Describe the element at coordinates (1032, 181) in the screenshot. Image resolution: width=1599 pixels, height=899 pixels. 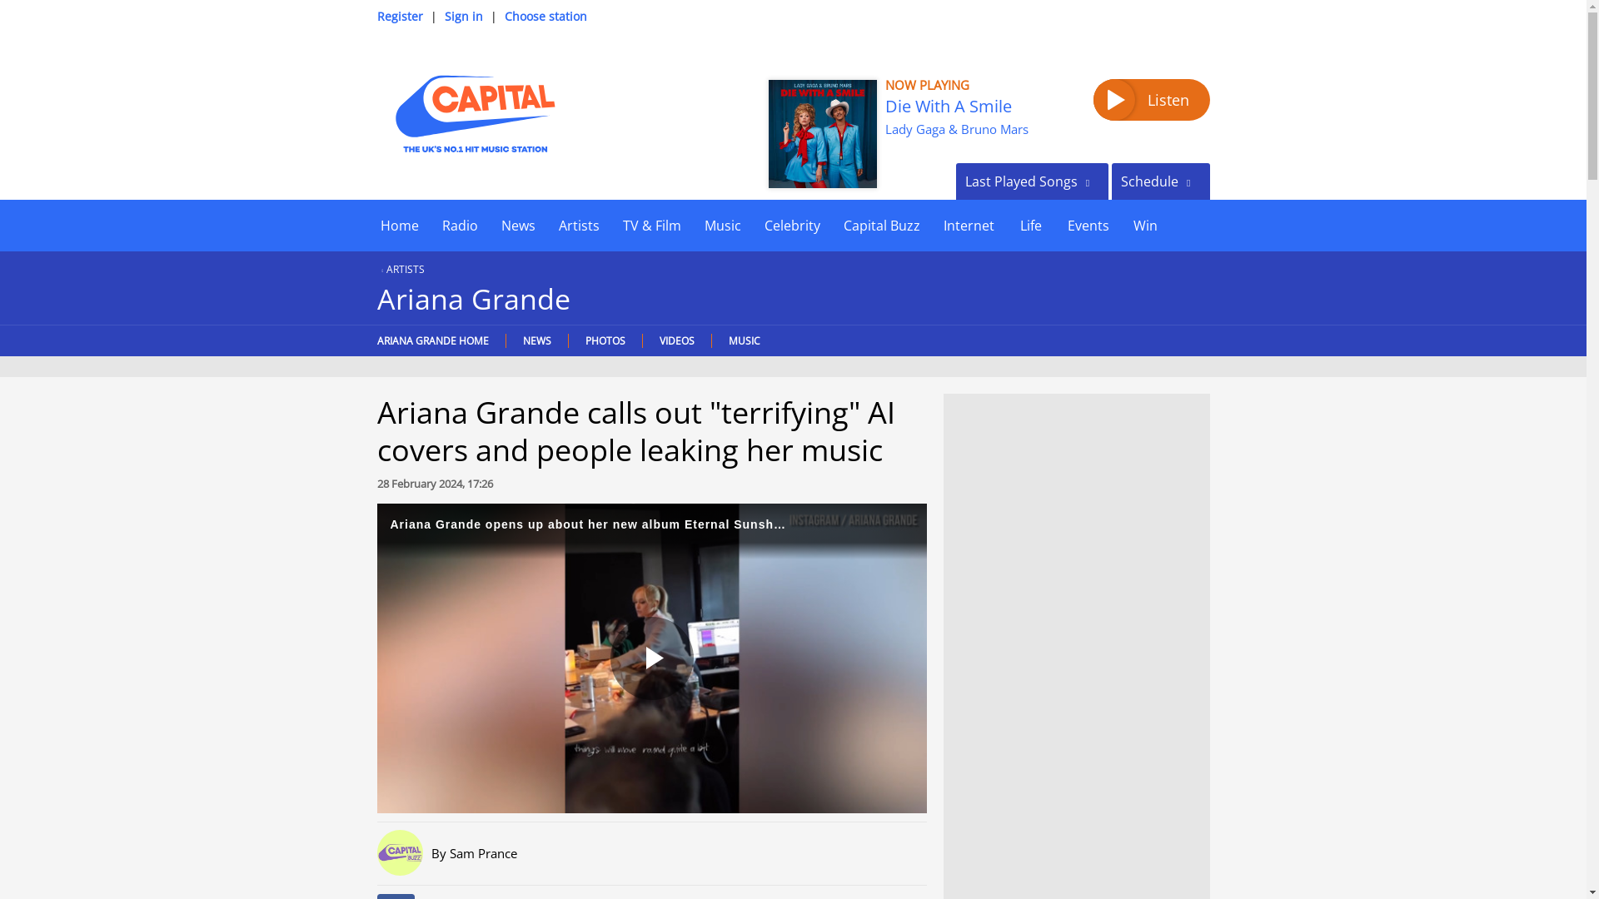
I see `Last Played Songs` at that location.